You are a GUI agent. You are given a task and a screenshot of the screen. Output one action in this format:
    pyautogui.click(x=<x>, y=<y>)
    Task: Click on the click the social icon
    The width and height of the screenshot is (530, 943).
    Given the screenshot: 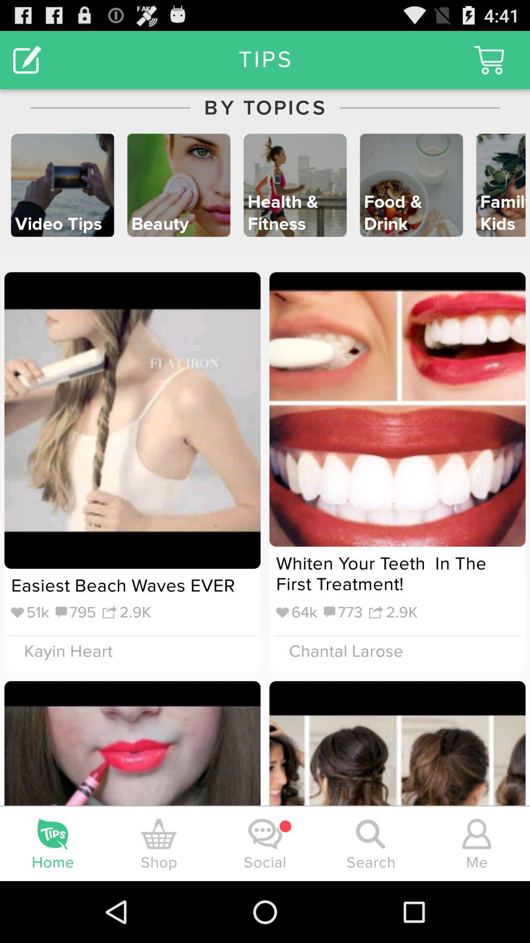 What is the action you would take?
    pyautogui.click(x=265, y=834)
    